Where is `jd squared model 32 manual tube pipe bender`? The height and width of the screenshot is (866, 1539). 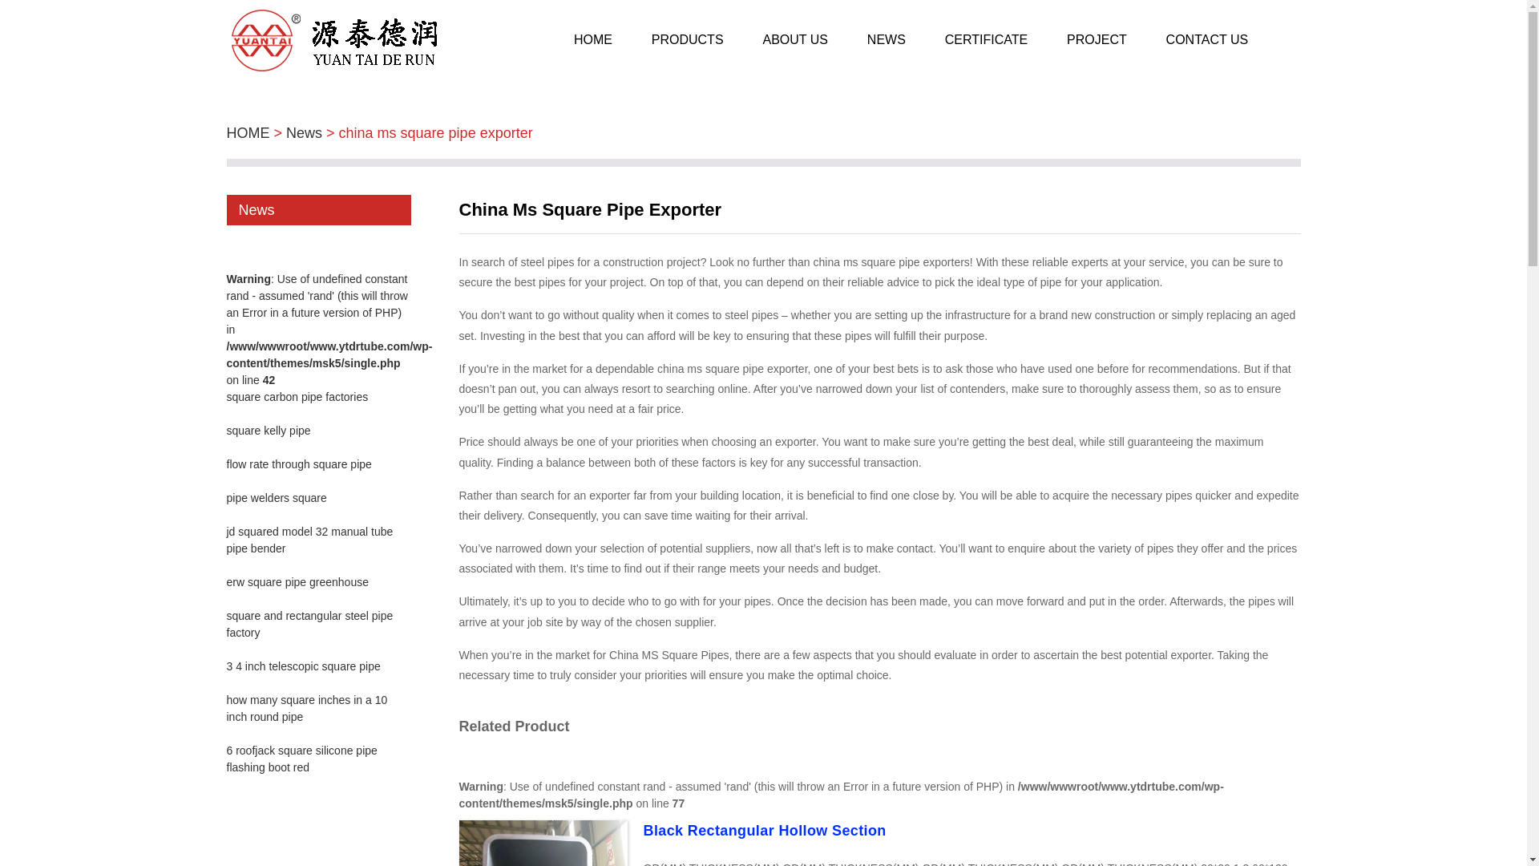 jd squared model 32 manual tube pipe bender is located at coordinates (309, 540).